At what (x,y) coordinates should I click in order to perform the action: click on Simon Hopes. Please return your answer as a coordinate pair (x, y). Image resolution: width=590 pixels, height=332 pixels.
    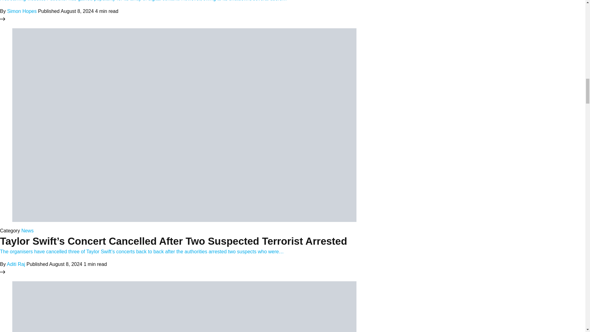
    Looking at the image, I should click on (22, 11).